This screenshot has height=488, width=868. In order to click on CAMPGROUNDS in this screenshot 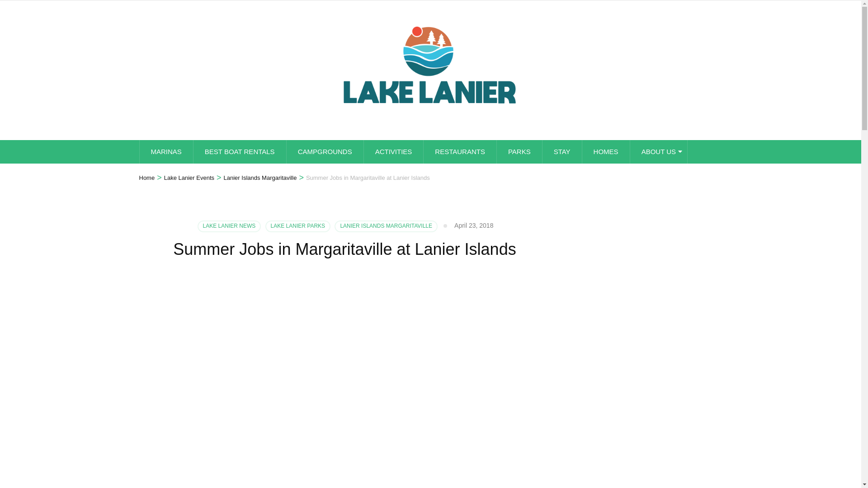, I will do `click(325, 151)`.